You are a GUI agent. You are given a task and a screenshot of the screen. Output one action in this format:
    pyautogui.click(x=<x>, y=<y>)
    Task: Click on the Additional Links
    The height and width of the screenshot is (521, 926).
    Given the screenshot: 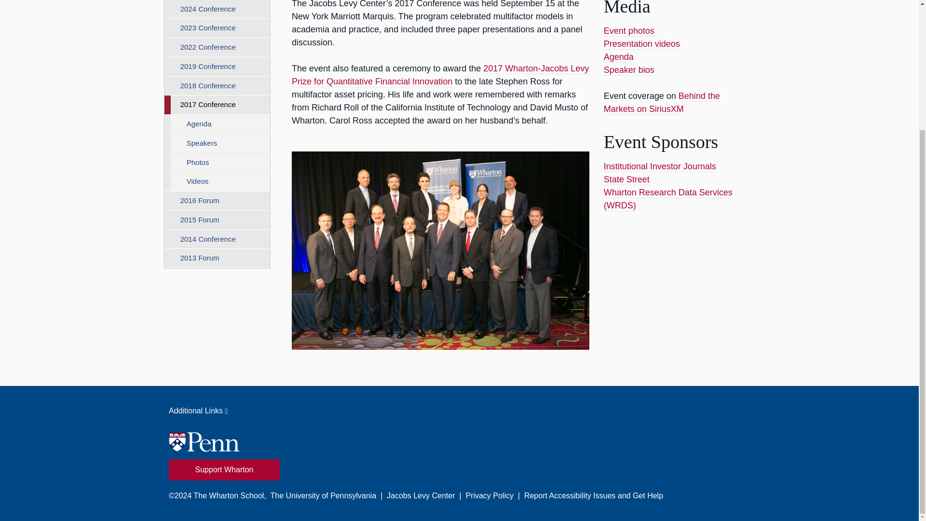 What is the action you would take?
    pyautogui.click(x=459, y=411)
    